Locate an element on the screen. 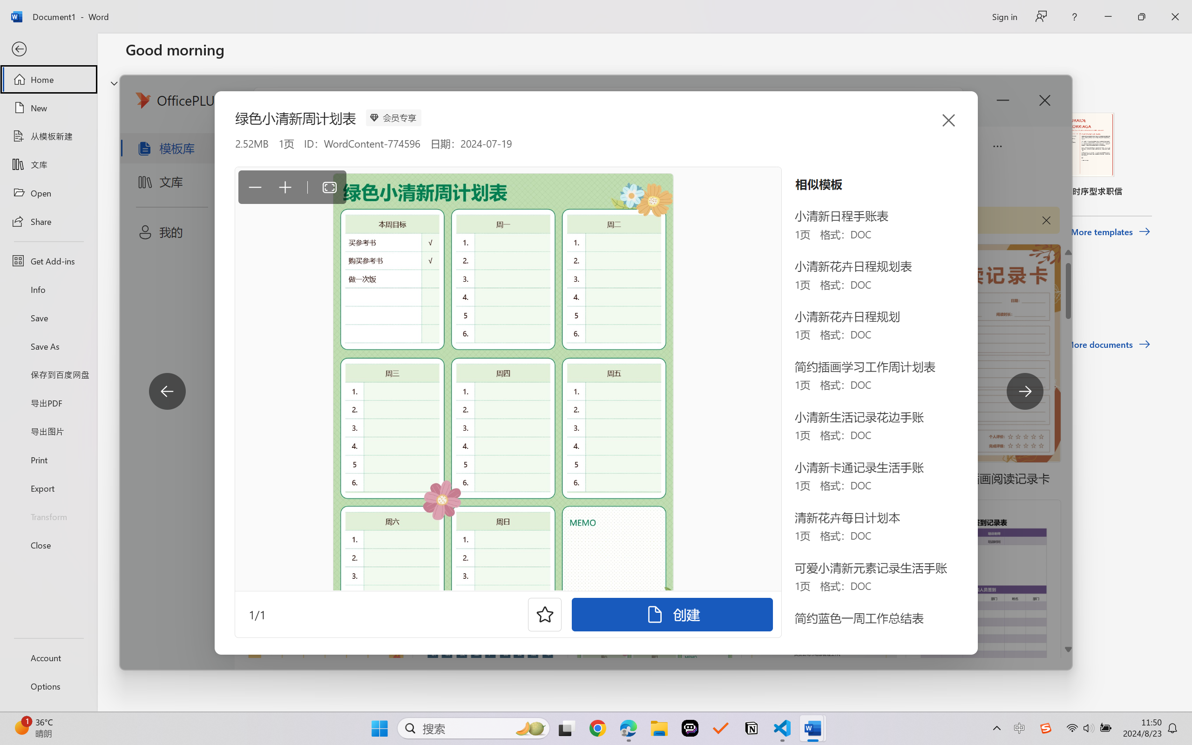 This screenshot has height=745, width=1192. Print is located at coordinates (48, 459).